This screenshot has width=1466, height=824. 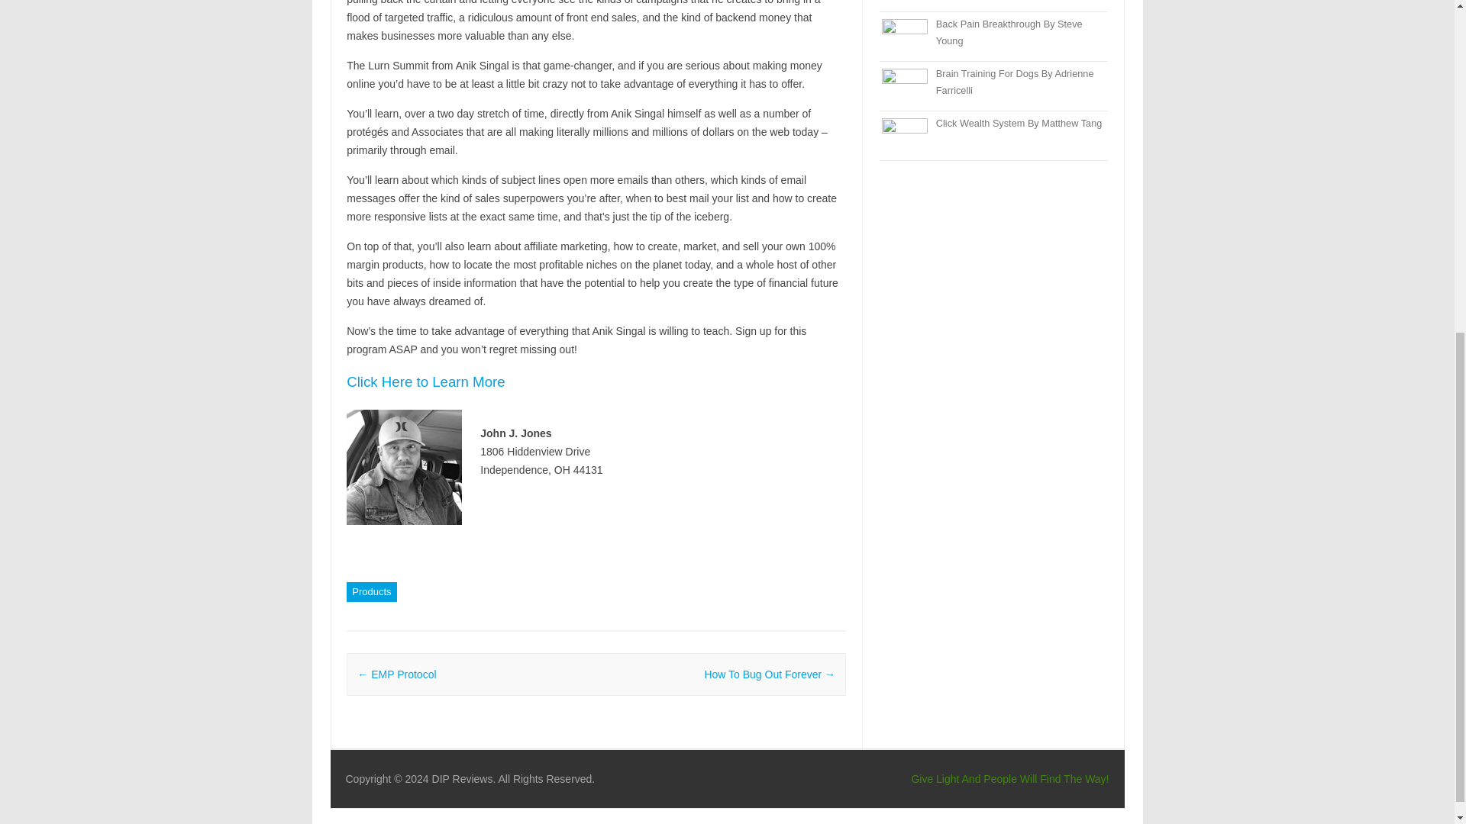 I want to click on Products, so click(x=371, y=592).